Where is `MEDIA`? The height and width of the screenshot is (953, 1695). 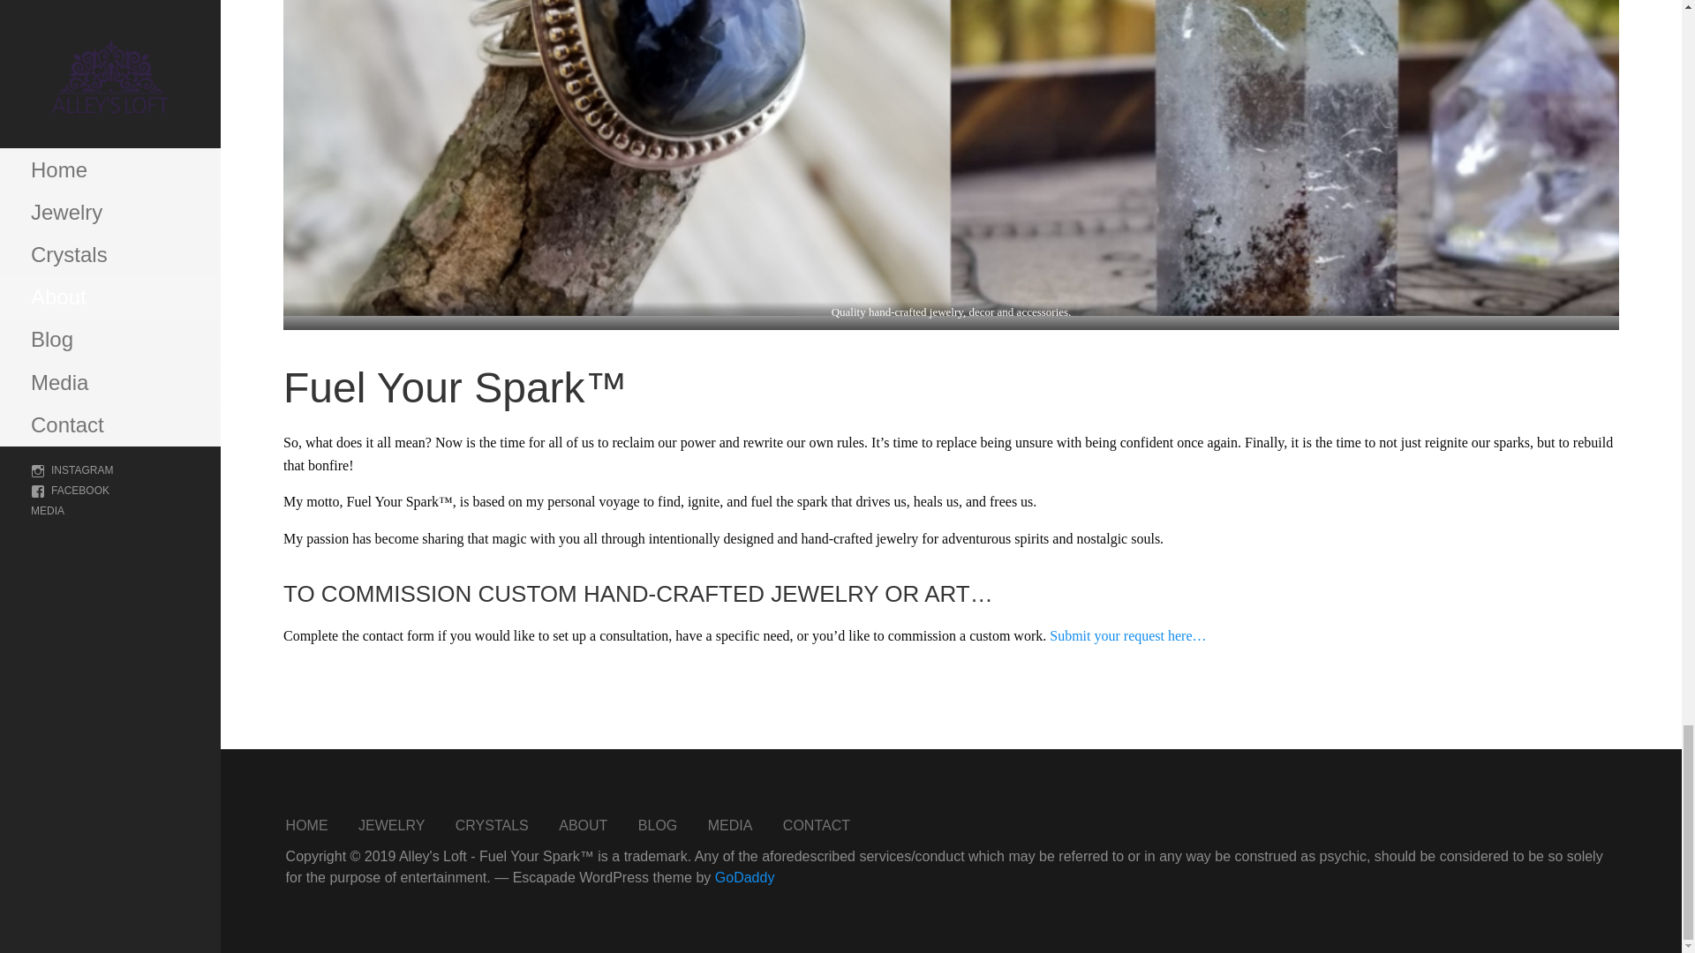 MEDIA is located at coordinates (730, 824).